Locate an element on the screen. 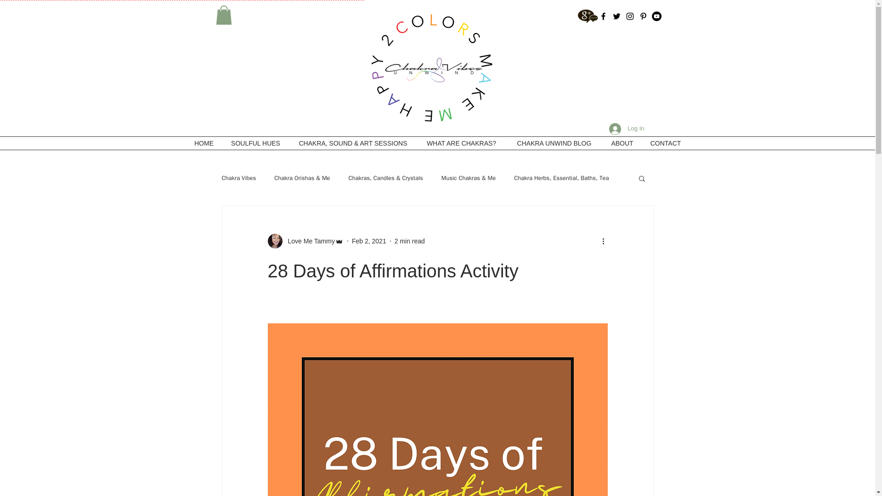  ABOUT is located at coordinates (622, 143).